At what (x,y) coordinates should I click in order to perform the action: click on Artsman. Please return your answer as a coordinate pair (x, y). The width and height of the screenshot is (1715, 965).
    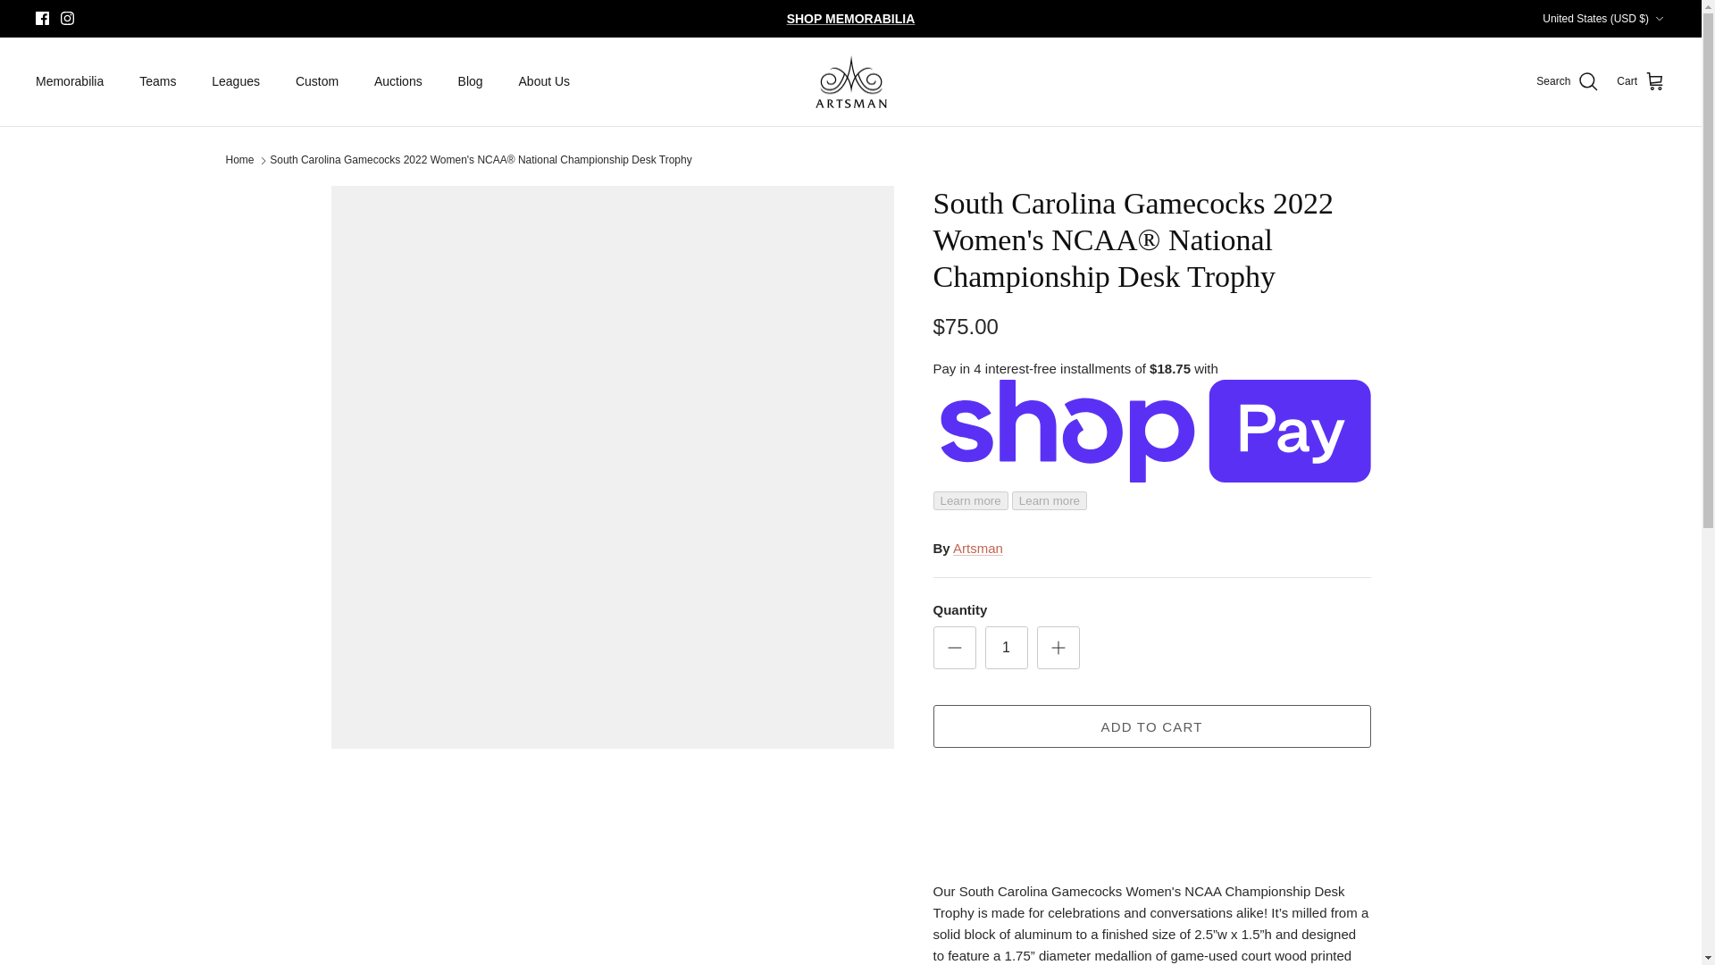
    Looking at the image, I should click on (850, 82).